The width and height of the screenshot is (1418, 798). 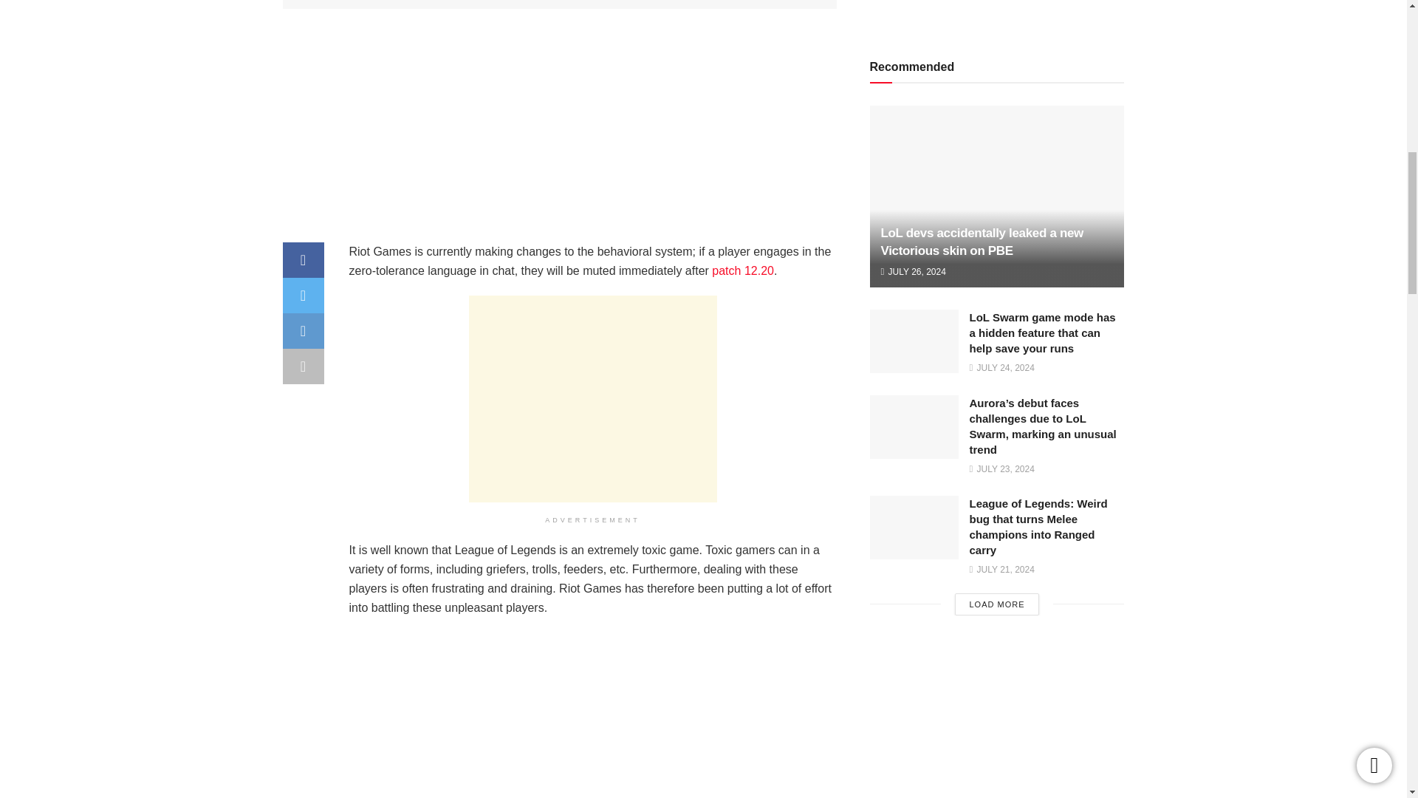 I want to click on LoL devs accidentally leaked a new Victorious skin on PBE 6, so click(x=997, y=233).